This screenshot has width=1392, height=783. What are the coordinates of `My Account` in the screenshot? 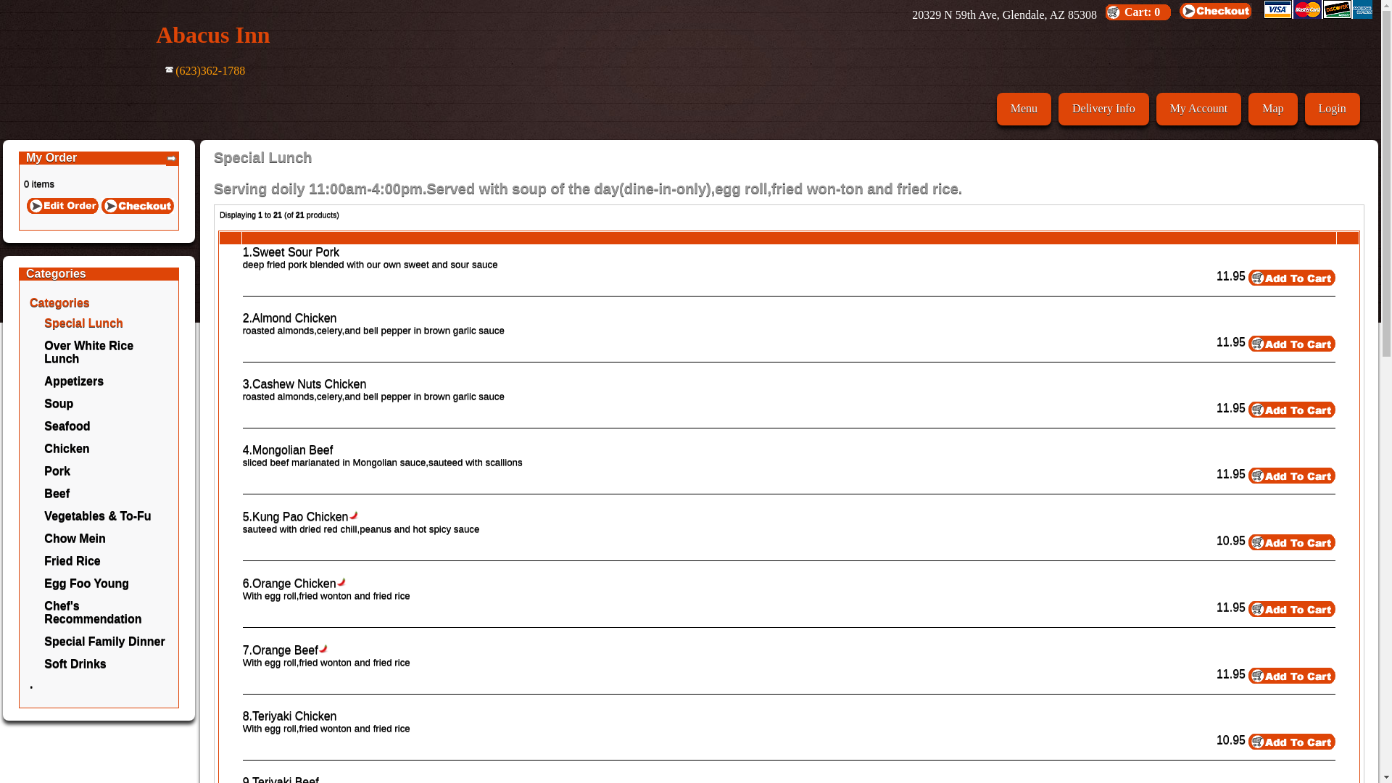 It's located at (1199, 109).